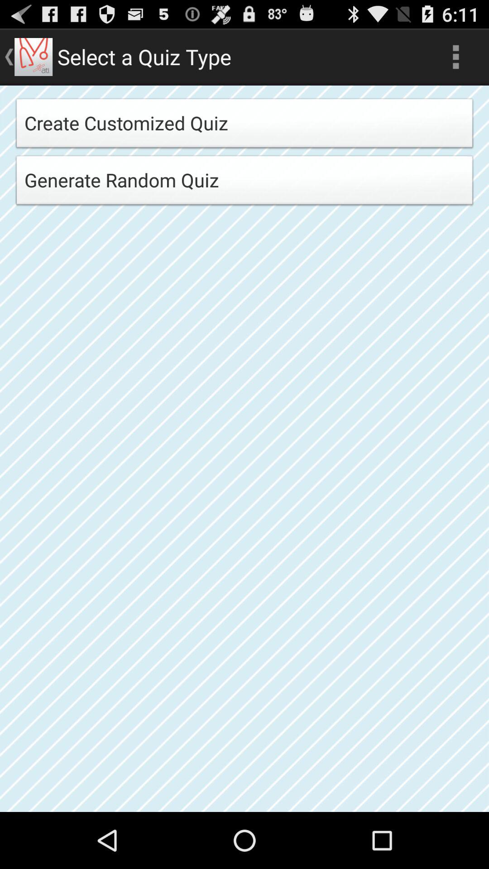  I want to click on tap create customized quiz icon, so click(244, 126).